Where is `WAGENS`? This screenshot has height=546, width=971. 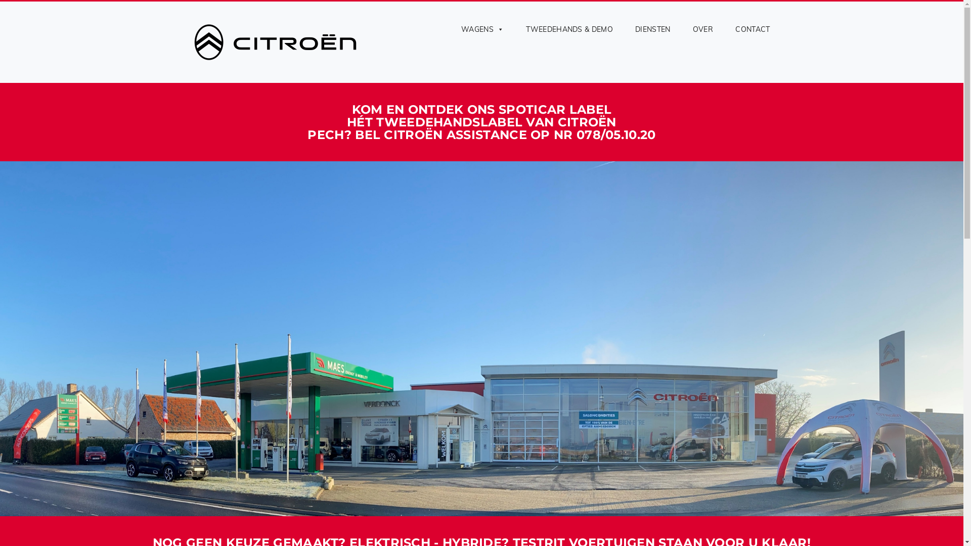
WAGENS is located at coordinates (482, 29).